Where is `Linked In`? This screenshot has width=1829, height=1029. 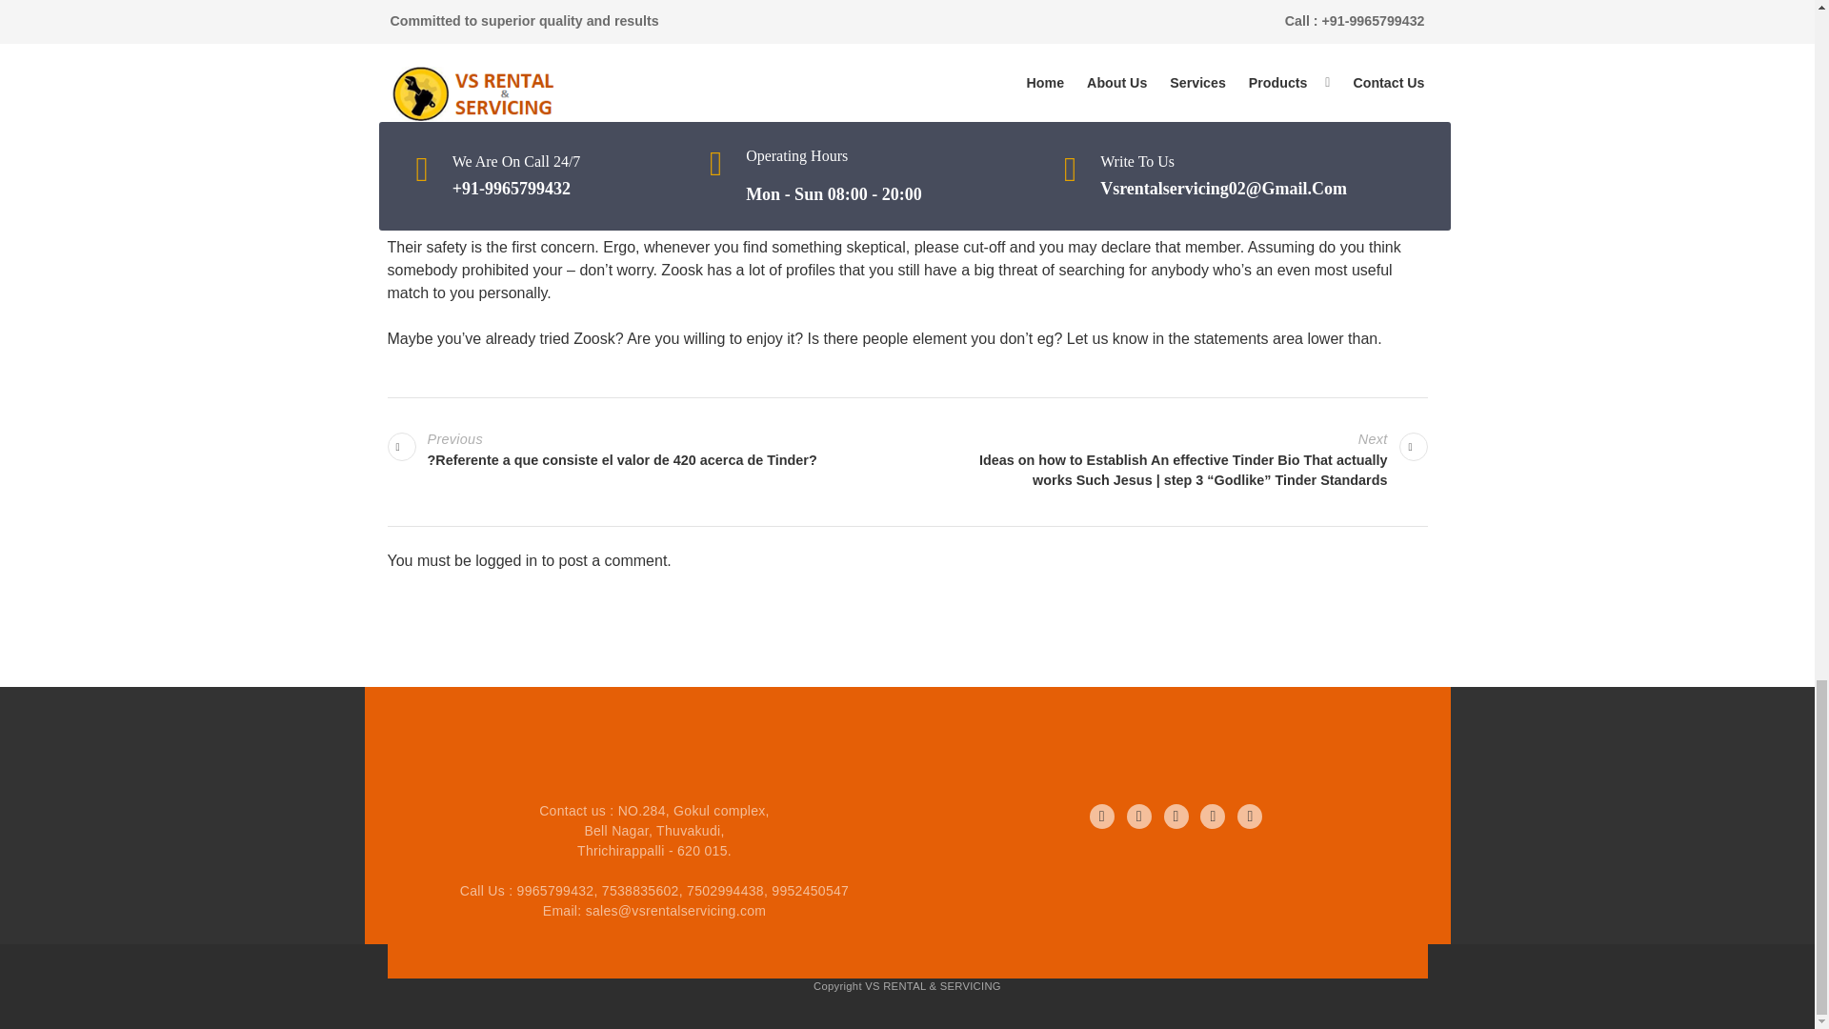
Linked In is located at coordinates (1176, 816).